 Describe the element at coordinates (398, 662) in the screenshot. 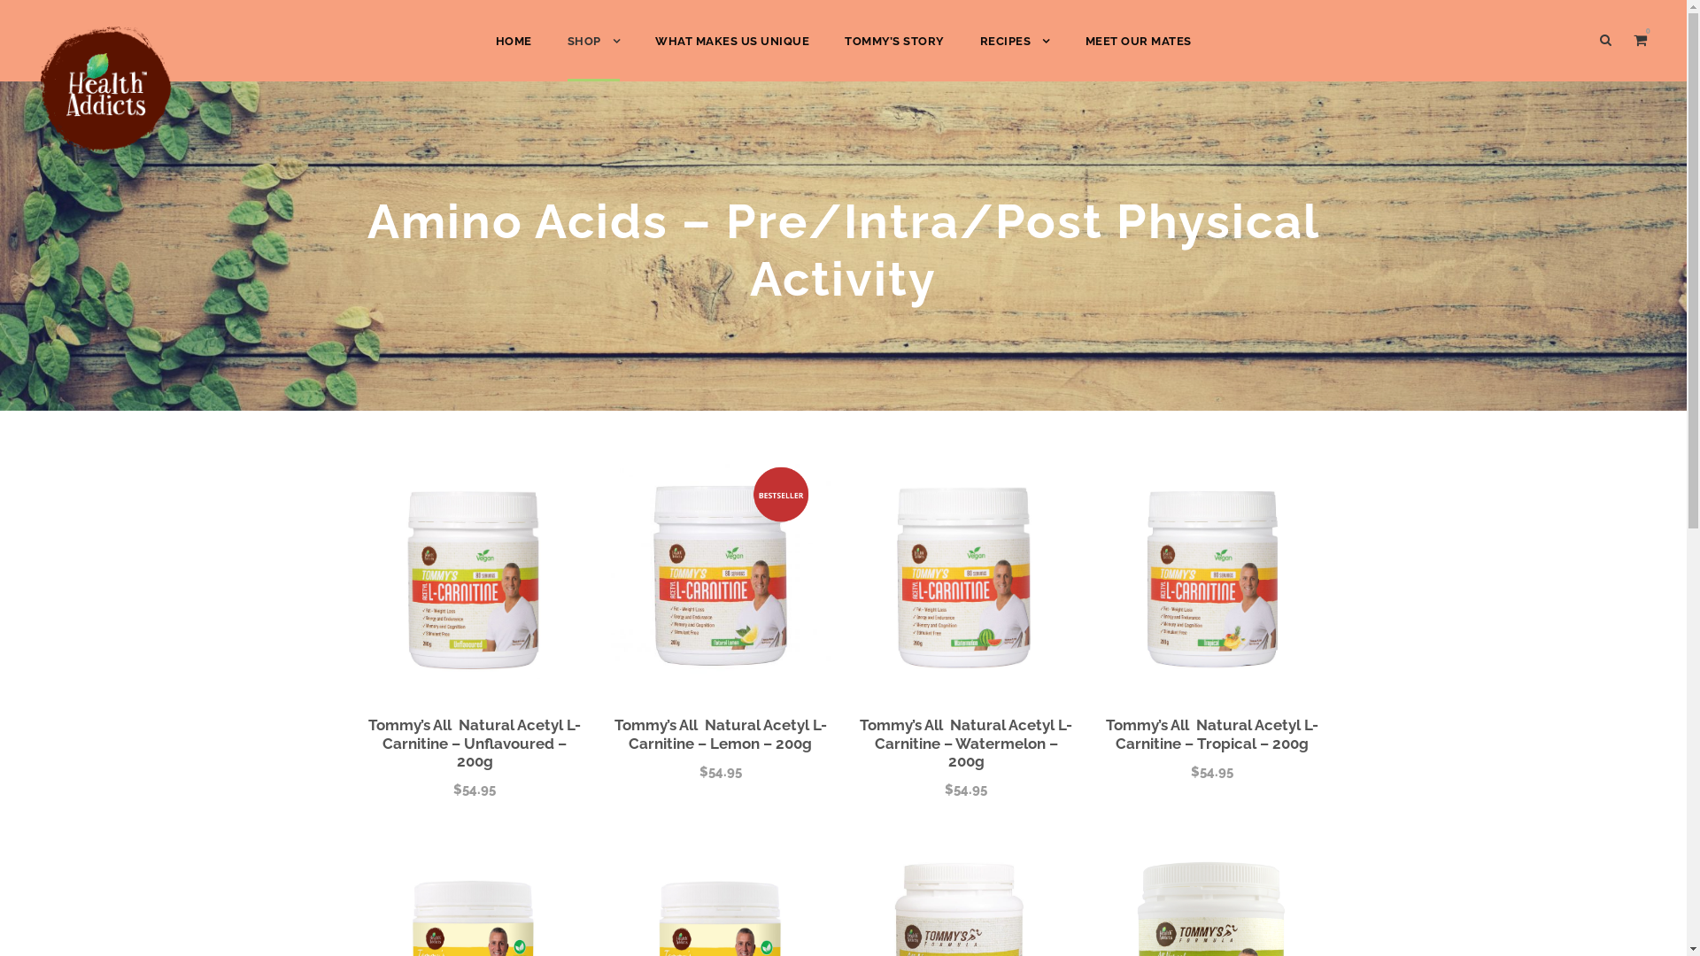

I see `HOME` at that location.